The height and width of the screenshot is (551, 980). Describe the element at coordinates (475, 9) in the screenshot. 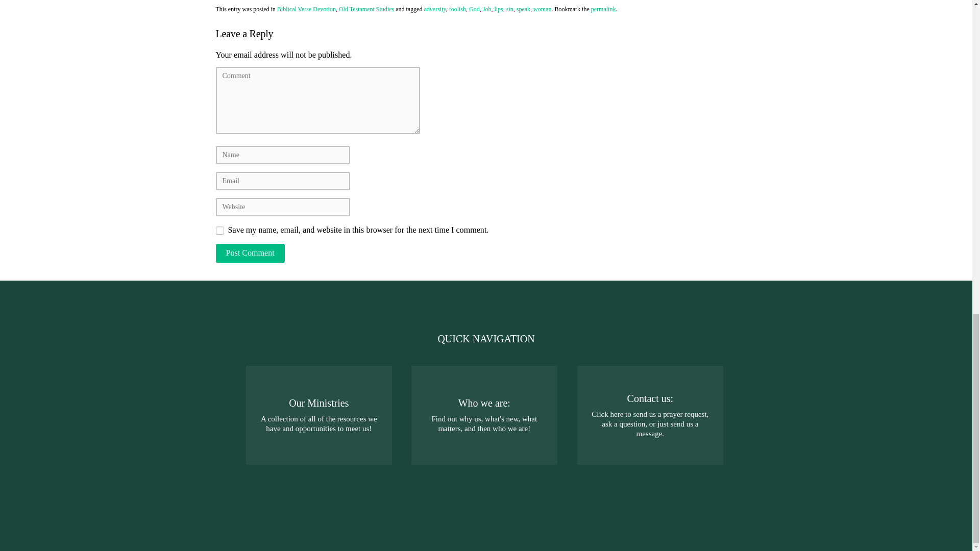

I see `God` at that location.